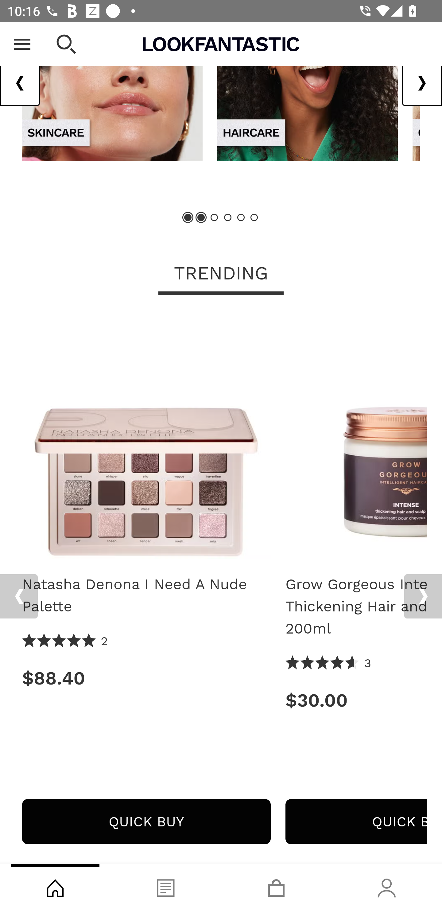 This screenshot has width=442, height=909. What do you see at coordinates (329, 664) in the screenshot?
I see `4.67 Stars 3 Reviews` at bounding box center [329, 664].